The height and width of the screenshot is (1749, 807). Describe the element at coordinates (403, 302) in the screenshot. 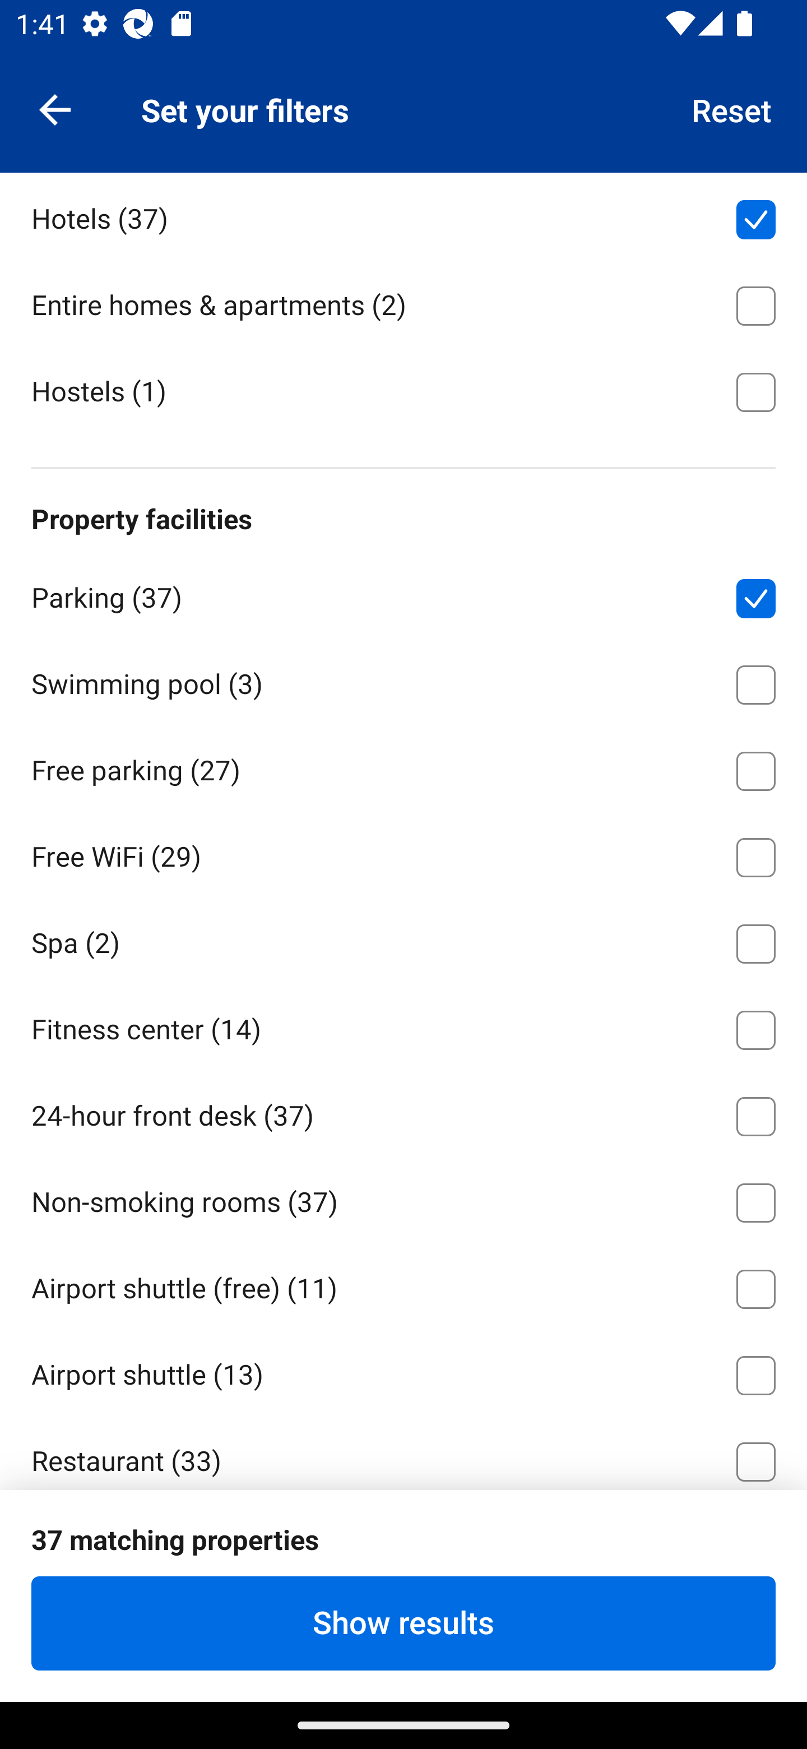

I see `Entire homes & apartments ⁦(2)` at that location.